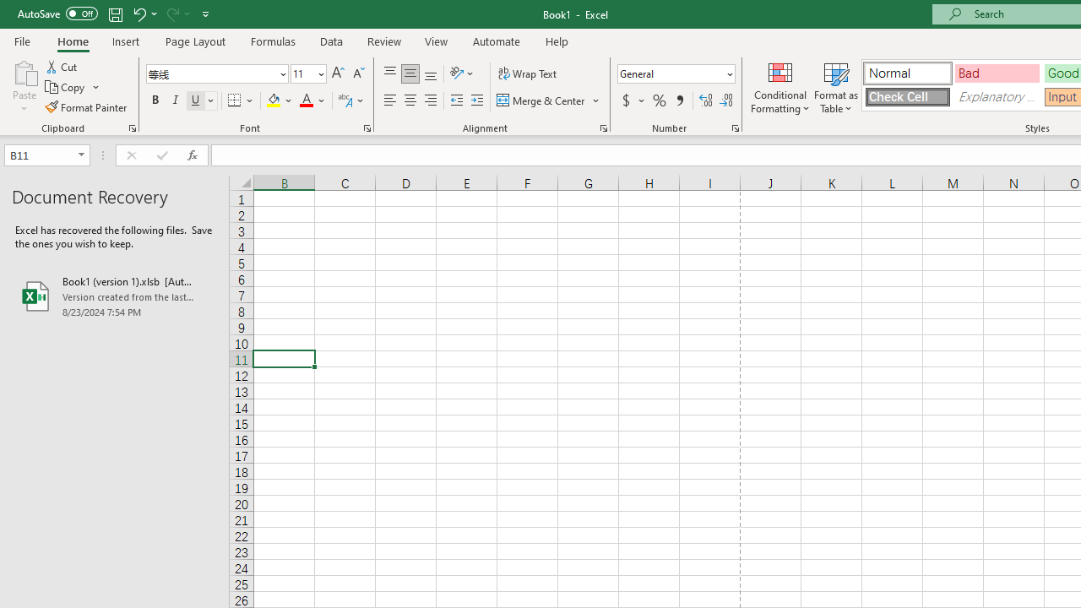 This screenshot has height=608, width=1081. I want to click on Italic, so click(176, 101).